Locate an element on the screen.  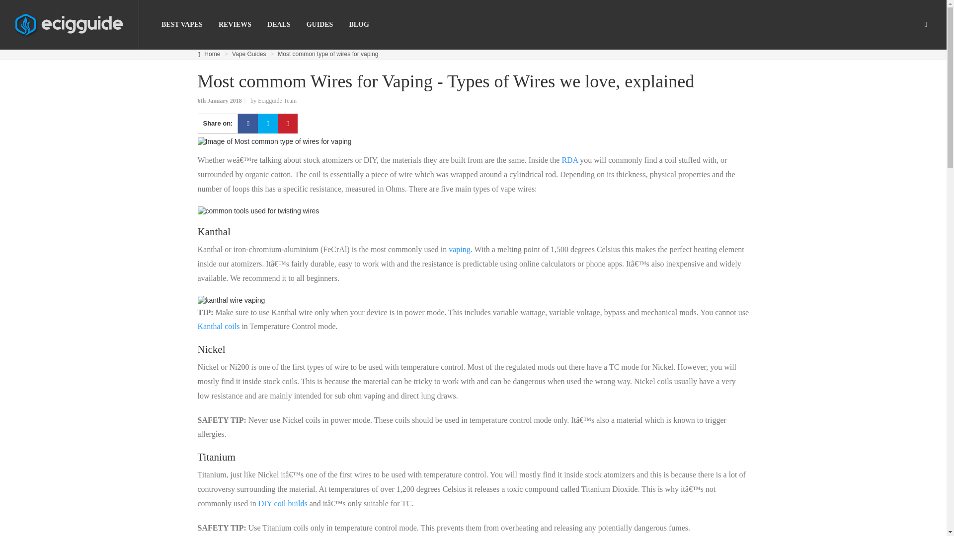
BLOG is located at coordinates (359, 25).